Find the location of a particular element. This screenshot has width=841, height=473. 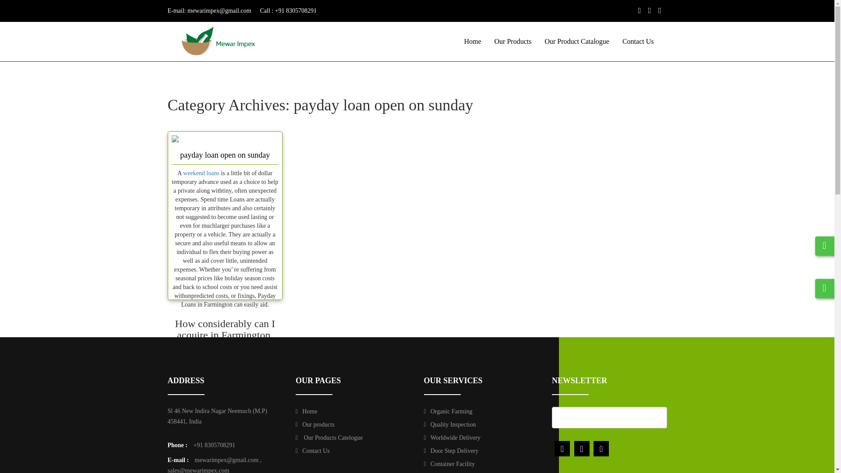

Our products is located at coordinates (315, 425).